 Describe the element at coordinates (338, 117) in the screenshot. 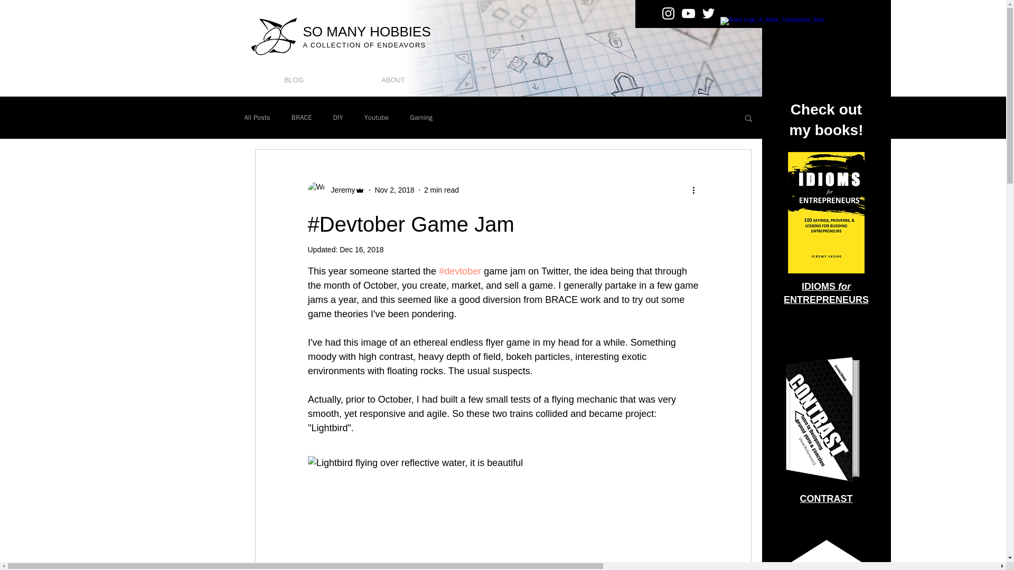

I see `DIY` at that location.